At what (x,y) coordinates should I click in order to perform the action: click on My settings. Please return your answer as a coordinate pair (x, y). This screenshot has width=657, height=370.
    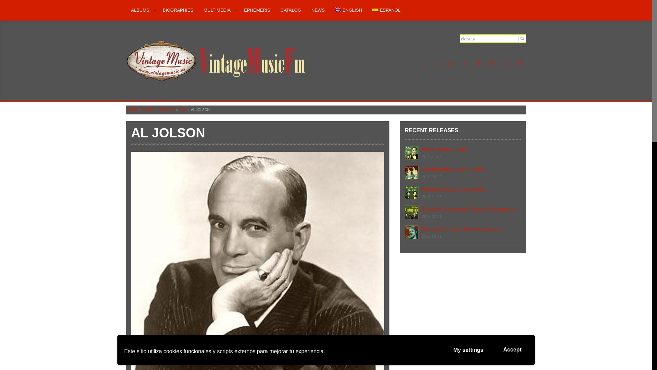
    Looking at the image, I should click on (468, 350).